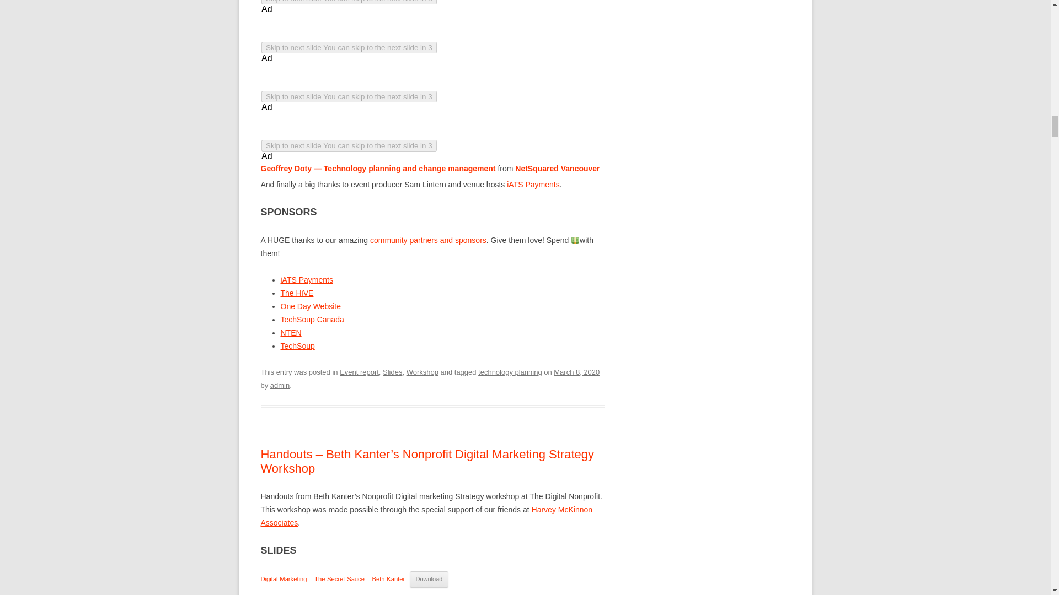 The height and width of the screenshot is (595, 1059). What do you see at coordinates (428, 240) in the screenshot?
I see `community partners and sponsors` at bounding box center [428, 240].